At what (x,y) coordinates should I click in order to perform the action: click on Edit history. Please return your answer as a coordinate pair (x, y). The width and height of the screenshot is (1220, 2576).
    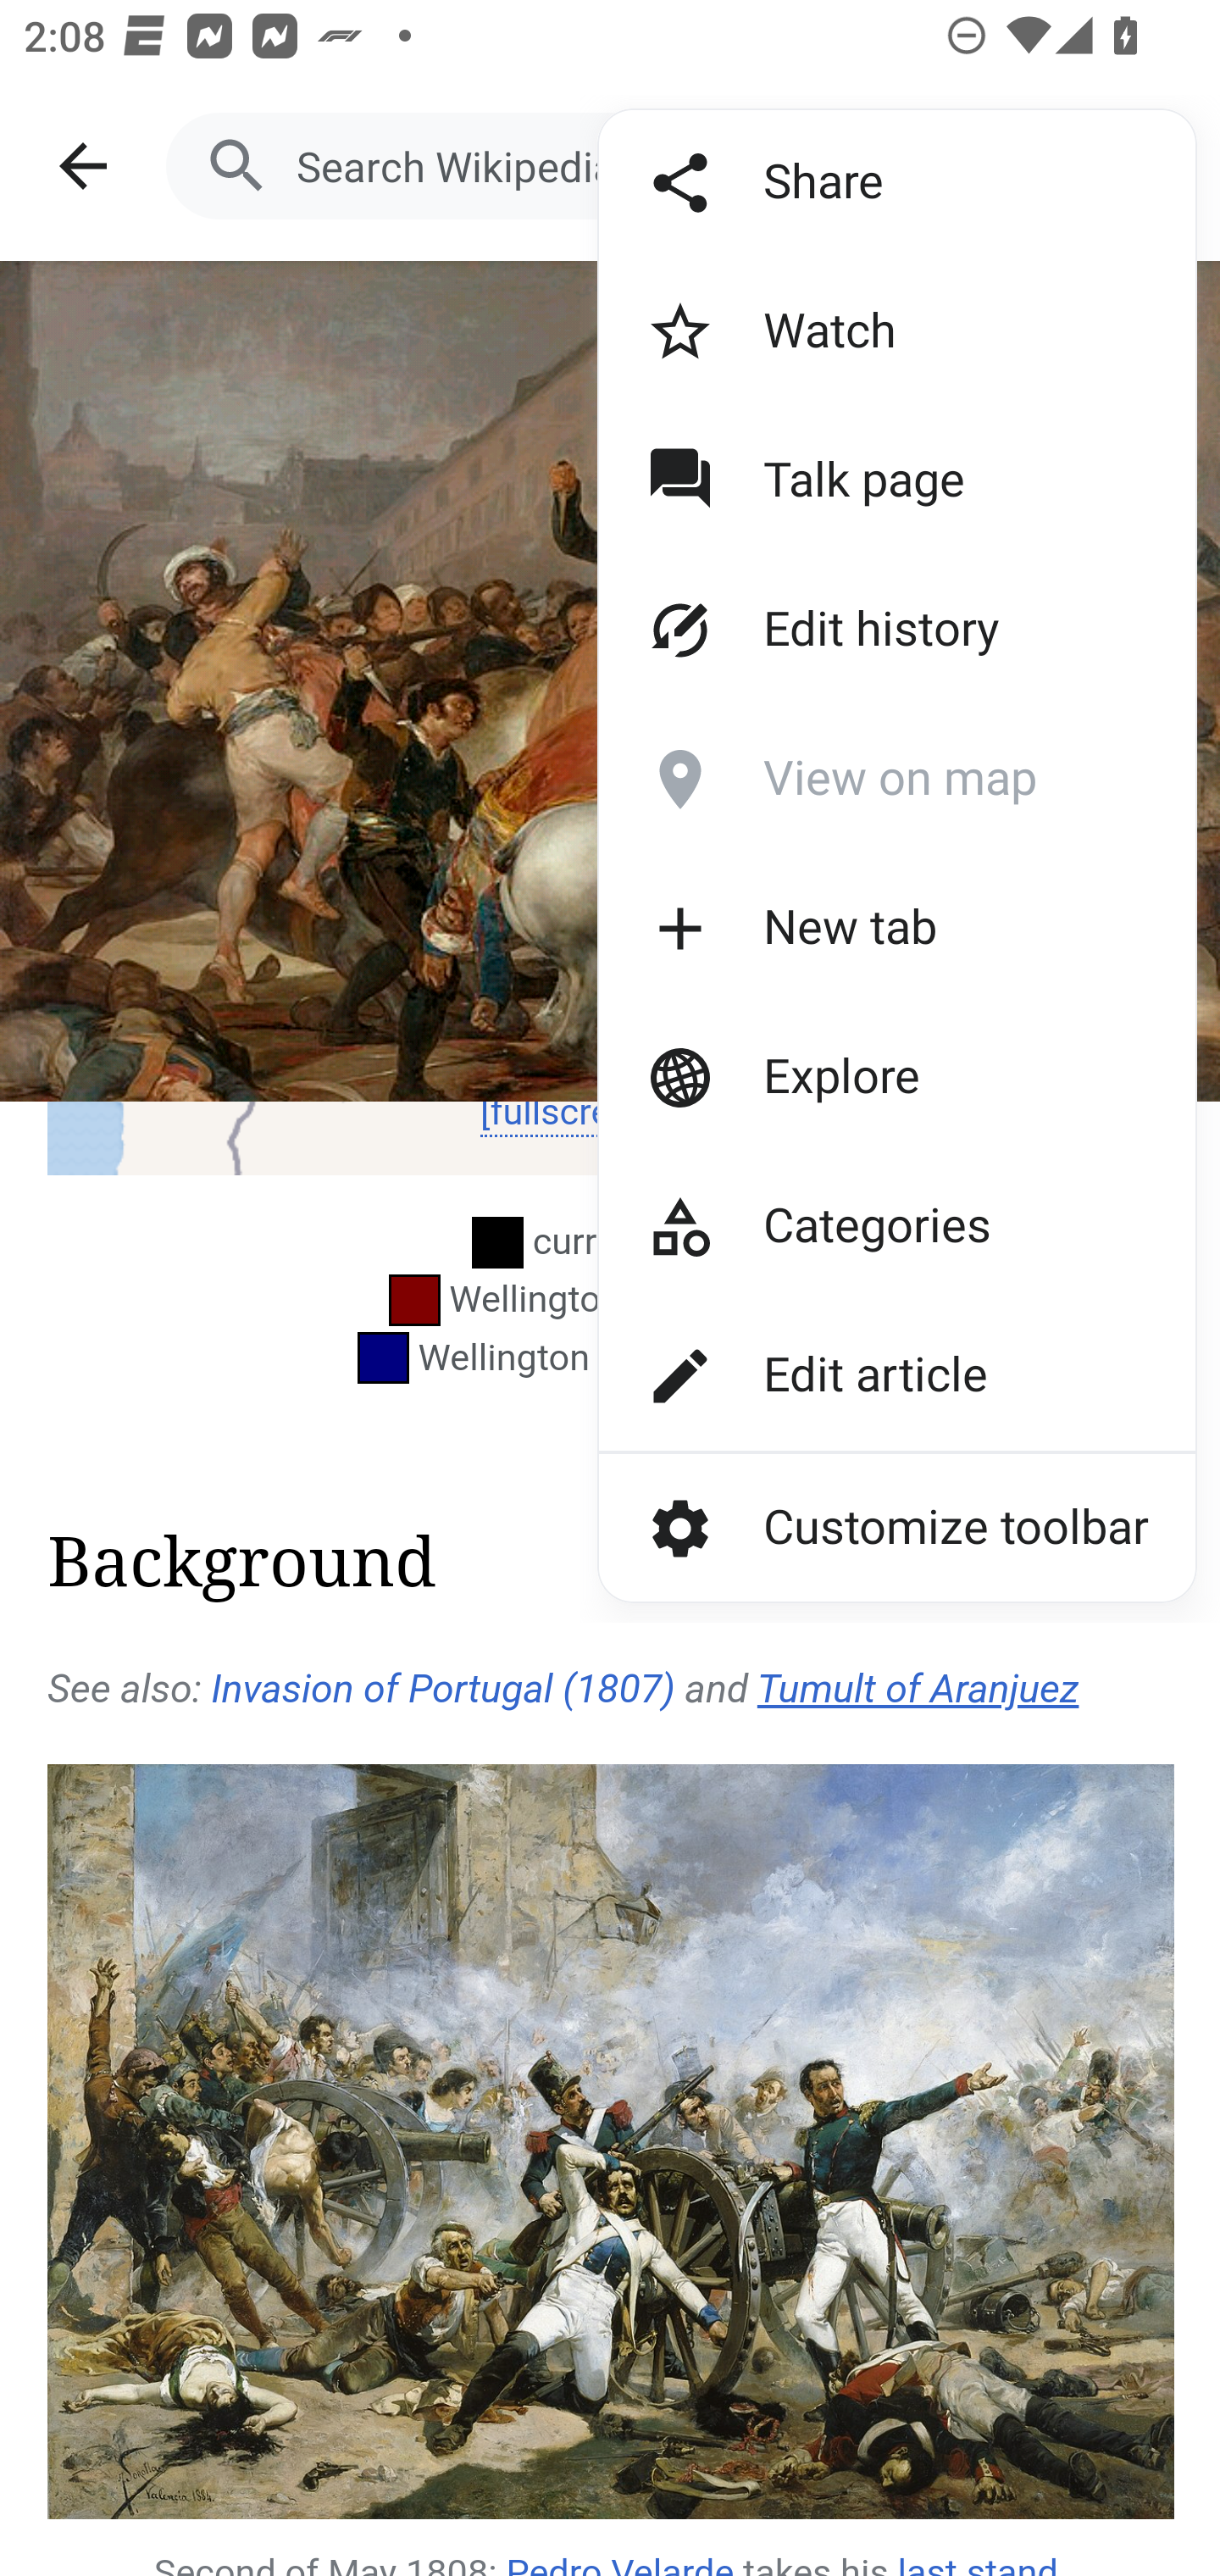
    Looking at the image, I should click on (840, 630).